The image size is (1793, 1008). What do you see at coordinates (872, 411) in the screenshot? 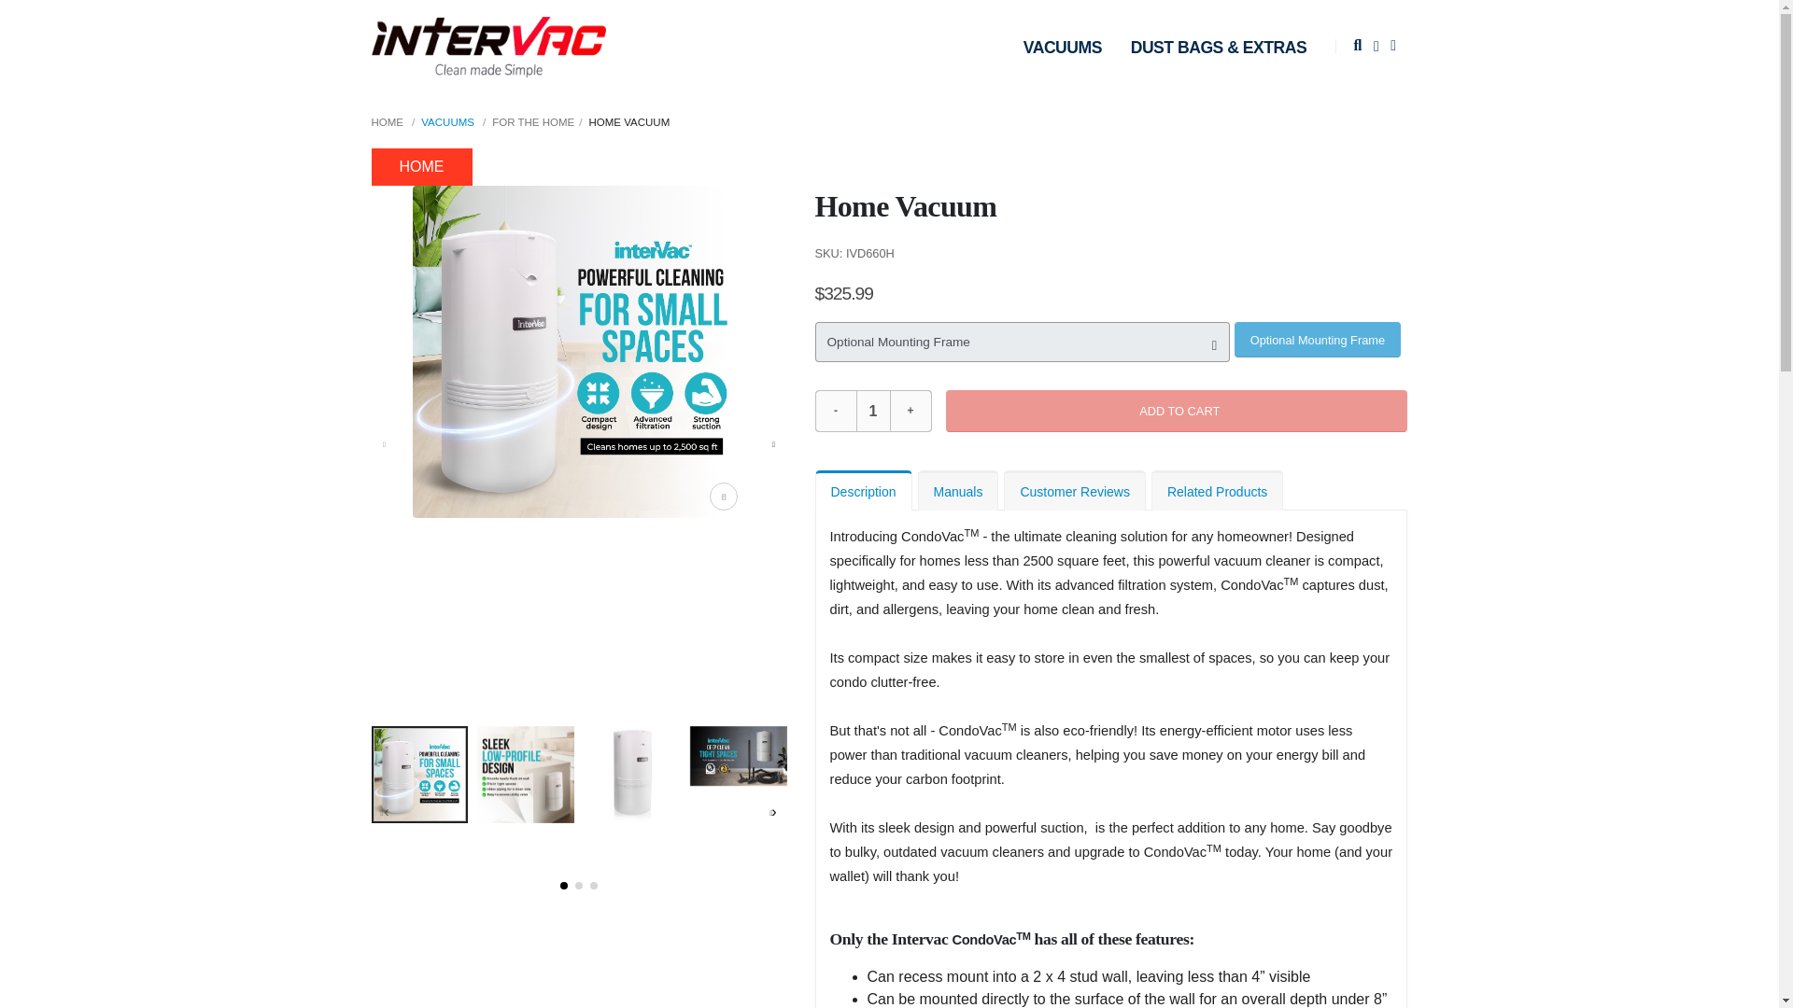
I see `1` at bounding box center [872, 411].